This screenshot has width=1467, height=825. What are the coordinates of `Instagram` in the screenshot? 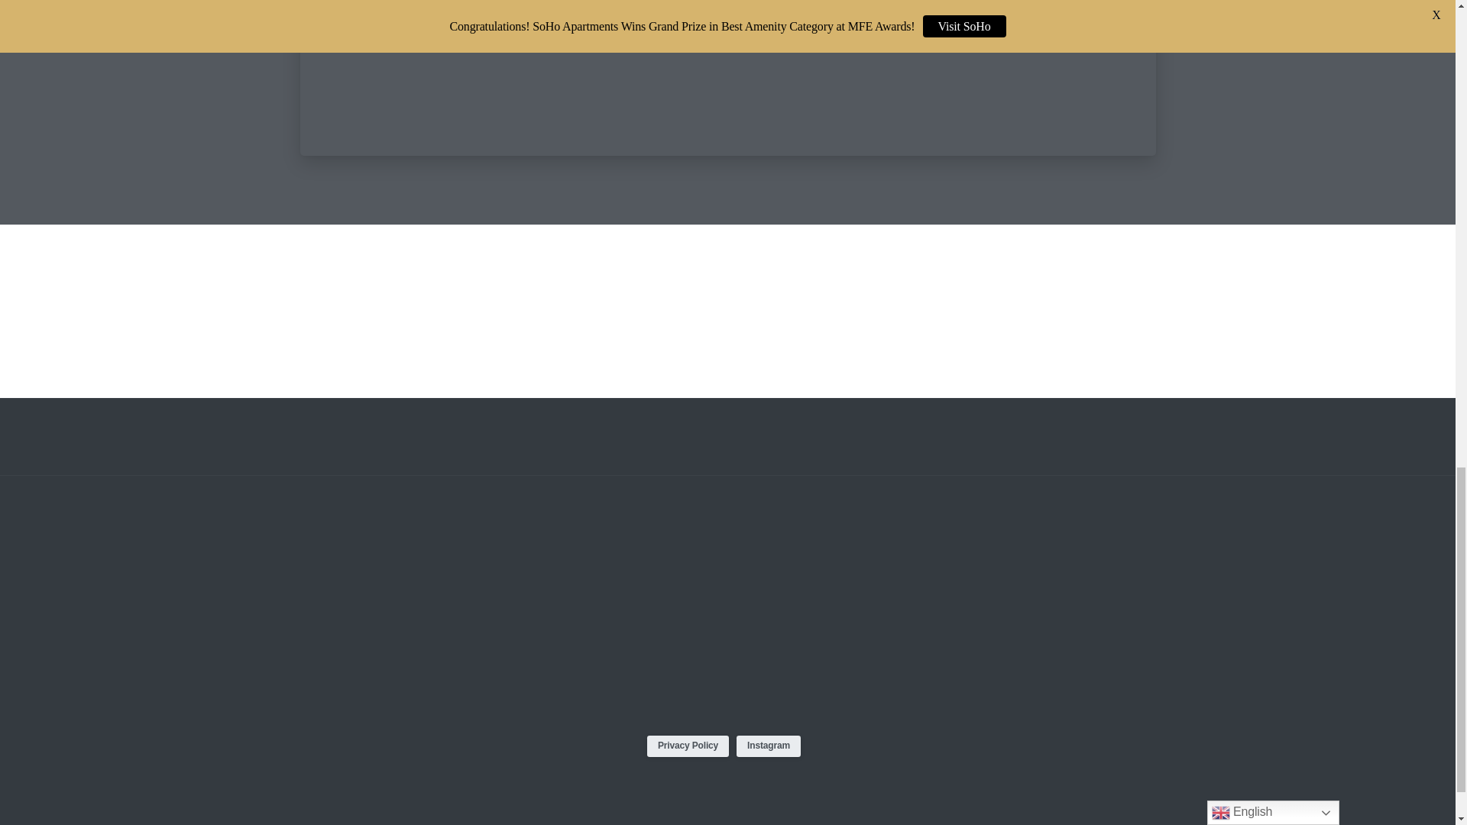 It's located at (769, 746).